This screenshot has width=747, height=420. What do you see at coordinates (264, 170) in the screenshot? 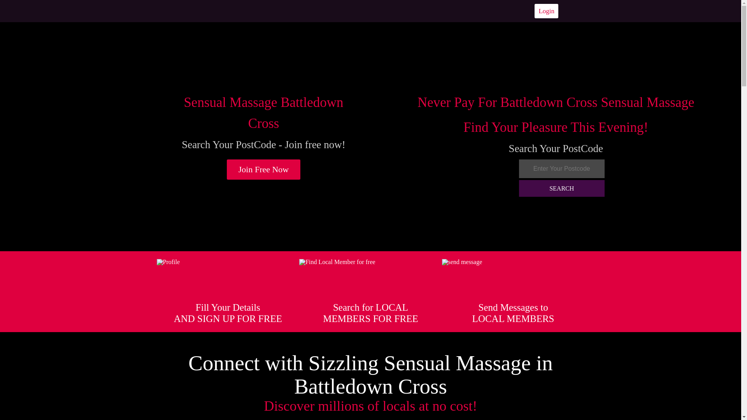
I see `Join Free Now` at bounding box center [264, 170].